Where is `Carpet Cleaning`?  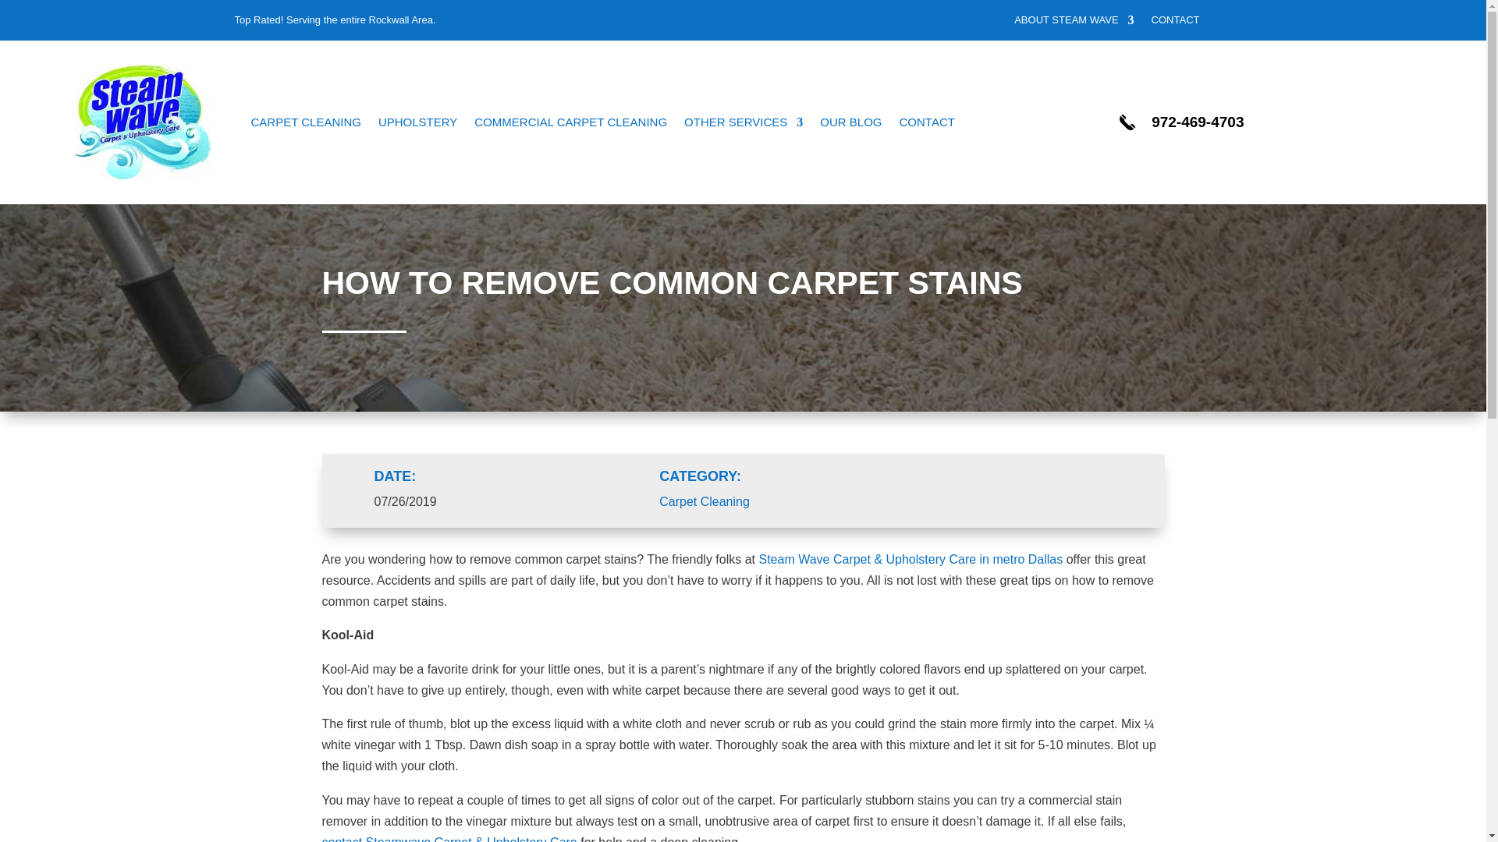
Carpet Cleaning is located at coordinates (306, 122).